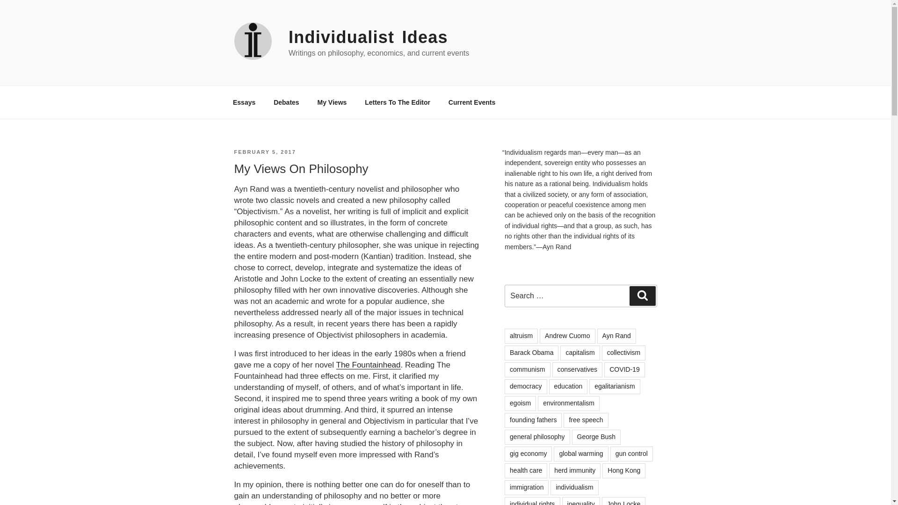 The height and width of the screenshot is (505, 898). Describe the element at coordinates (368, 37) in the screenshot. I see `Individualist Ideas` at that location.